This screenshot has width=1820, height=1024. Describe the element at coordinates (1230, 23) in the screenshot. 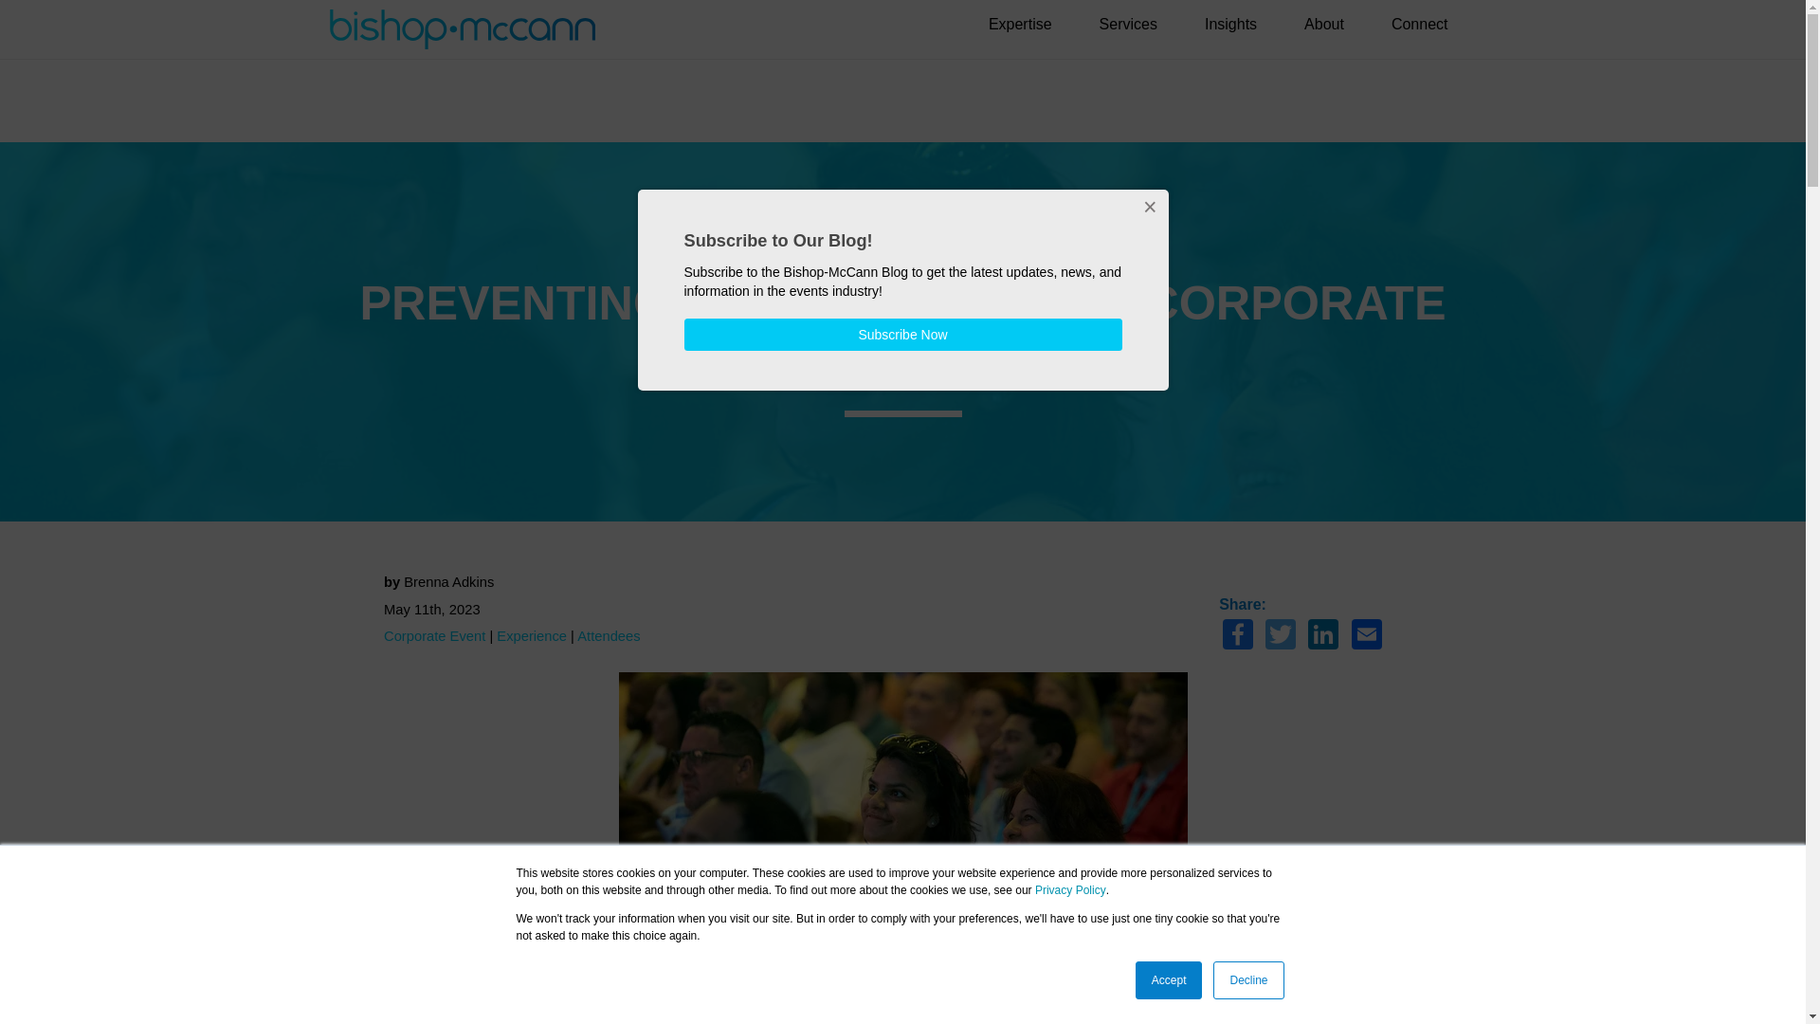

I see `Insights` at that location.